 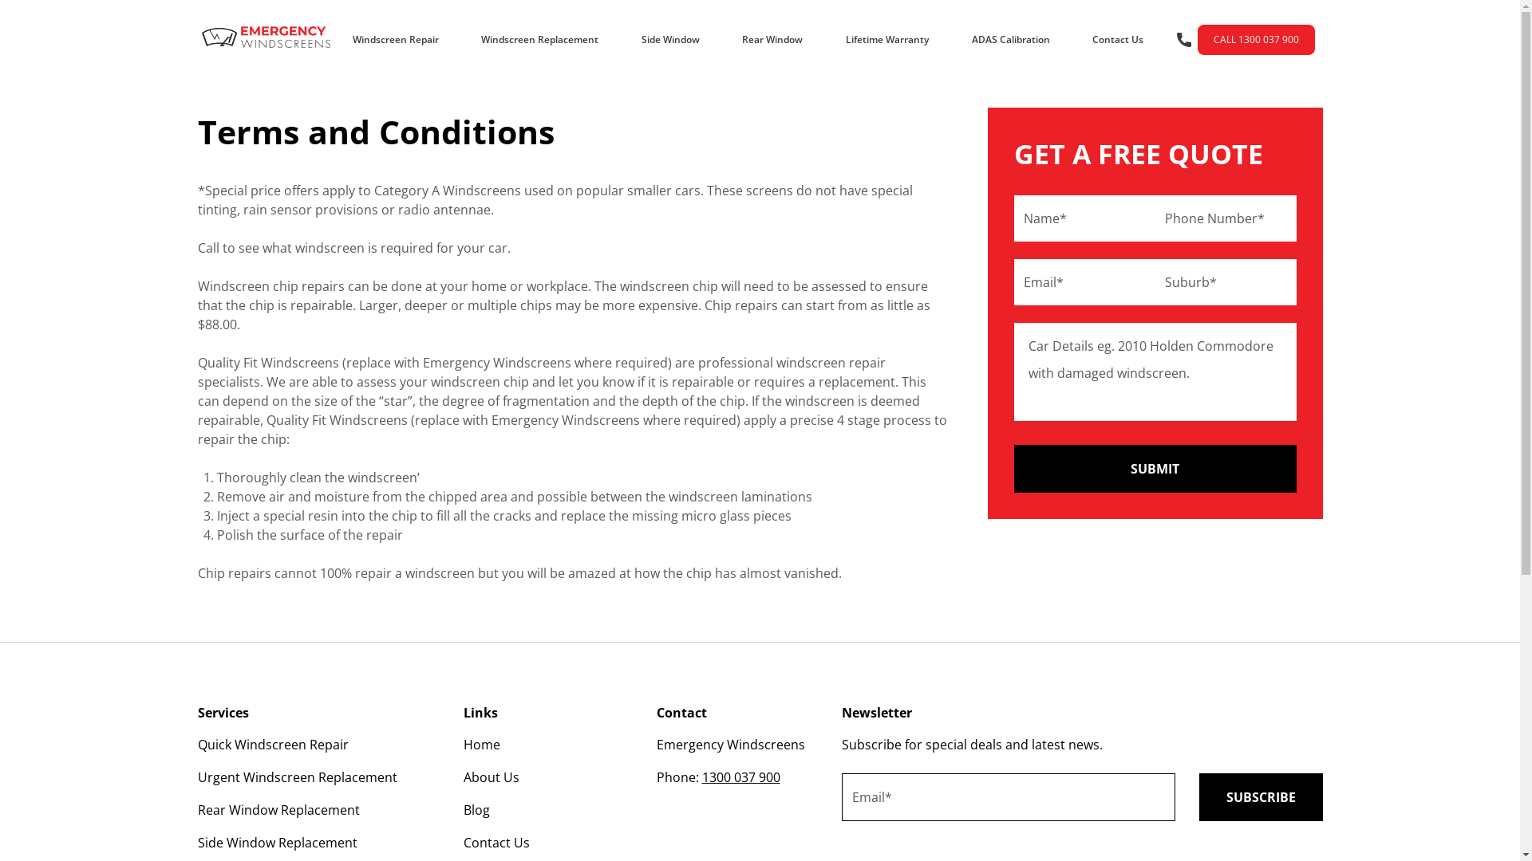 What do you see at coordinates (1011, 40) in the screenshot?
I see `ADAS Calibration` at bounding box center [1011, 40].